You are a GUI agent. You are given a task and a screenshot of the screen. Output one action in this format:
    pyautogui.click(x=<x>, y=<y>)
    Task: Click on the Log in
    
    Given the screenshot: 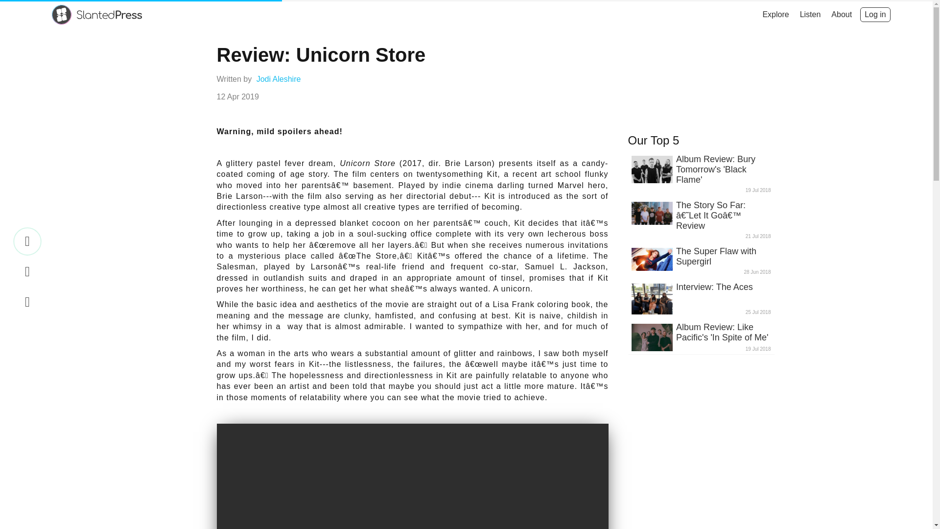 What is the action you would take?
    pyautogui.click(x=875, y=15)
    